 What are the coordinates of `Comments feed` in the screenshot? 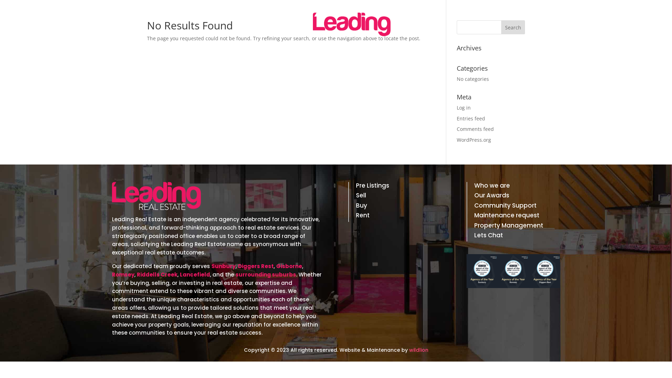 It's located at (475, 129).